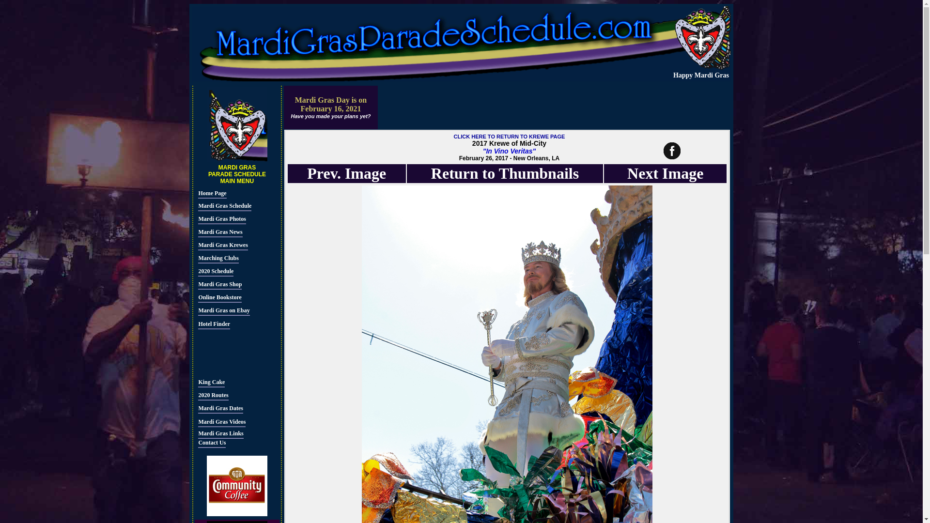 This screenshot has height=523, width=930. Describe the element at coordinates (330, 120) in the screenshot. I see `Have you made your plans yet?` at that location.